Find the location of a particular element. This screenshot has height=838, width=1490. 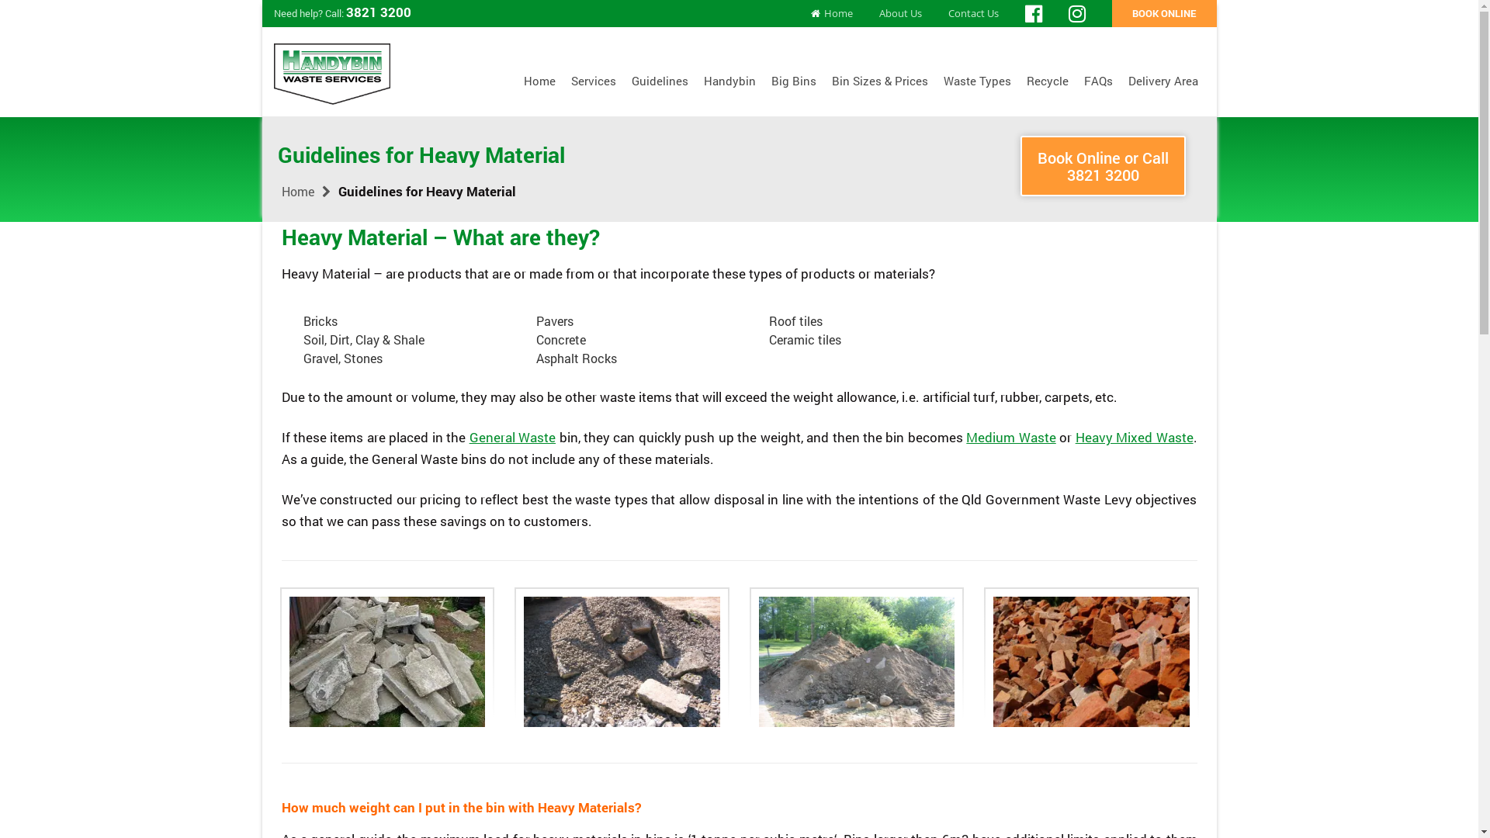

Home is located at coordinates (851, 14).